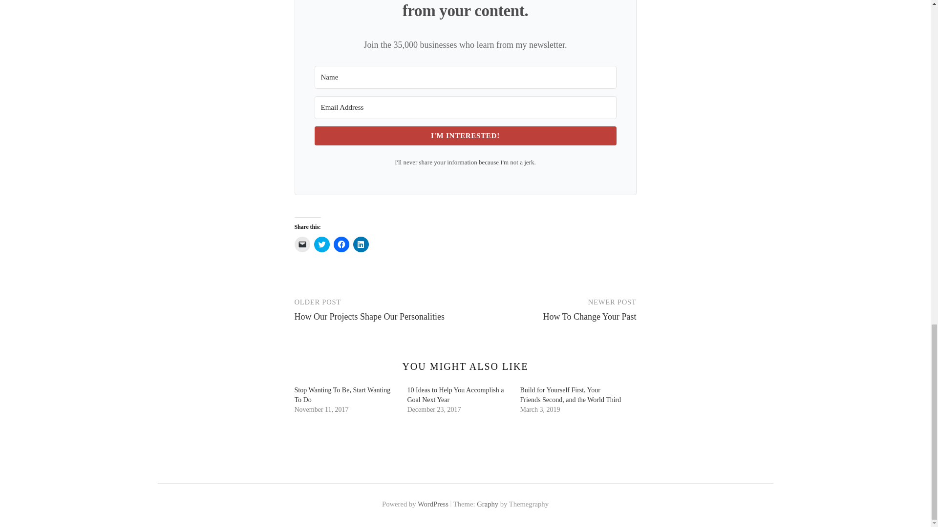 The width and height of the screenshot is (938, 527). Describe the element at coordinates (302, 244) in the screenshot. I see `Click to email a link to a friend` at that location.